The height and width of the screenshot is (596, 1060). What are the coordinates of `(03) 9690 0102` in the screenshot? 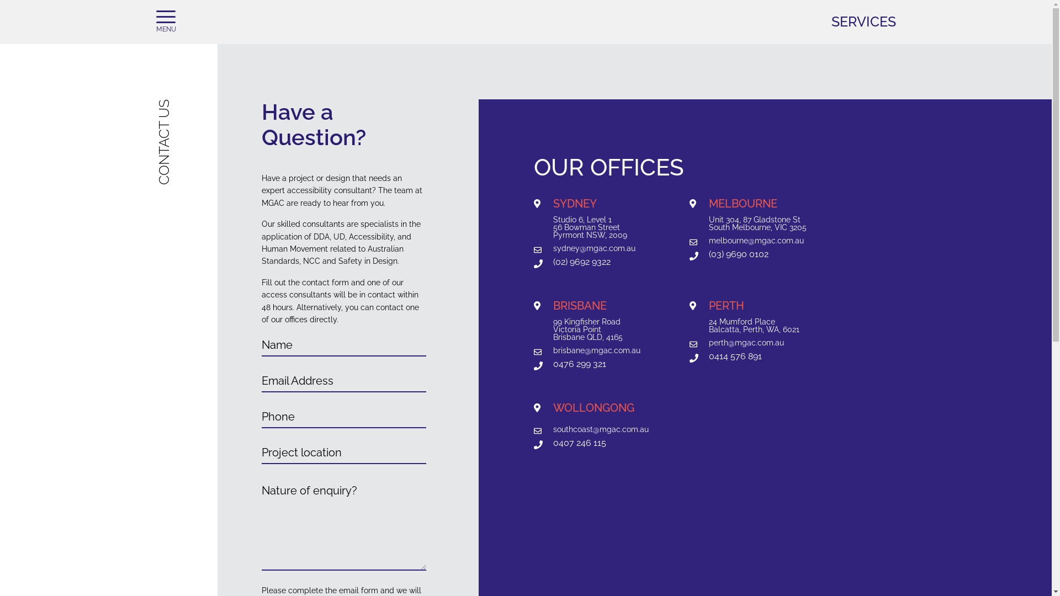 It's located at (750, 254).